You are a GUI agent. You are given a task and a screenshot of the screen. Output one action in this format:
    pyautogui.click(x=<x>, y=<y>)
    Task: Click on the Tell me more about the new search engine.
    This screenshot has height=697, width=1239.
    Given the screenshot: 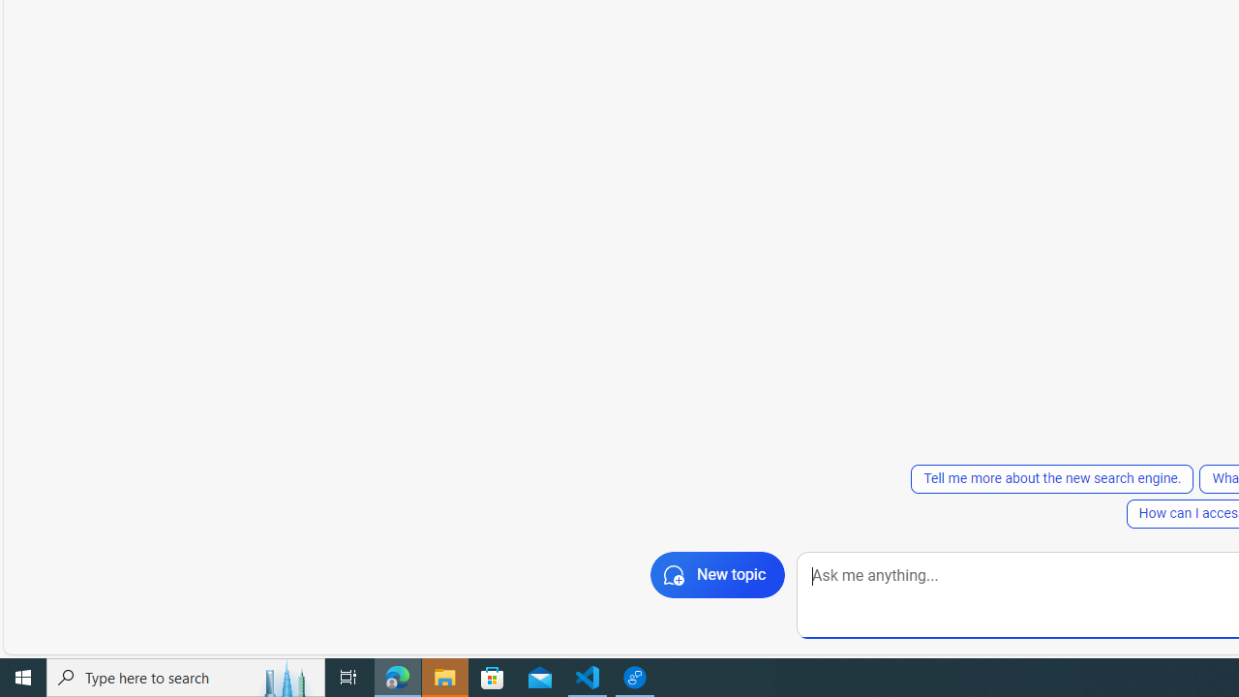 What is the action you would take?
    pyautogui.click(x=1051, y=478)
    